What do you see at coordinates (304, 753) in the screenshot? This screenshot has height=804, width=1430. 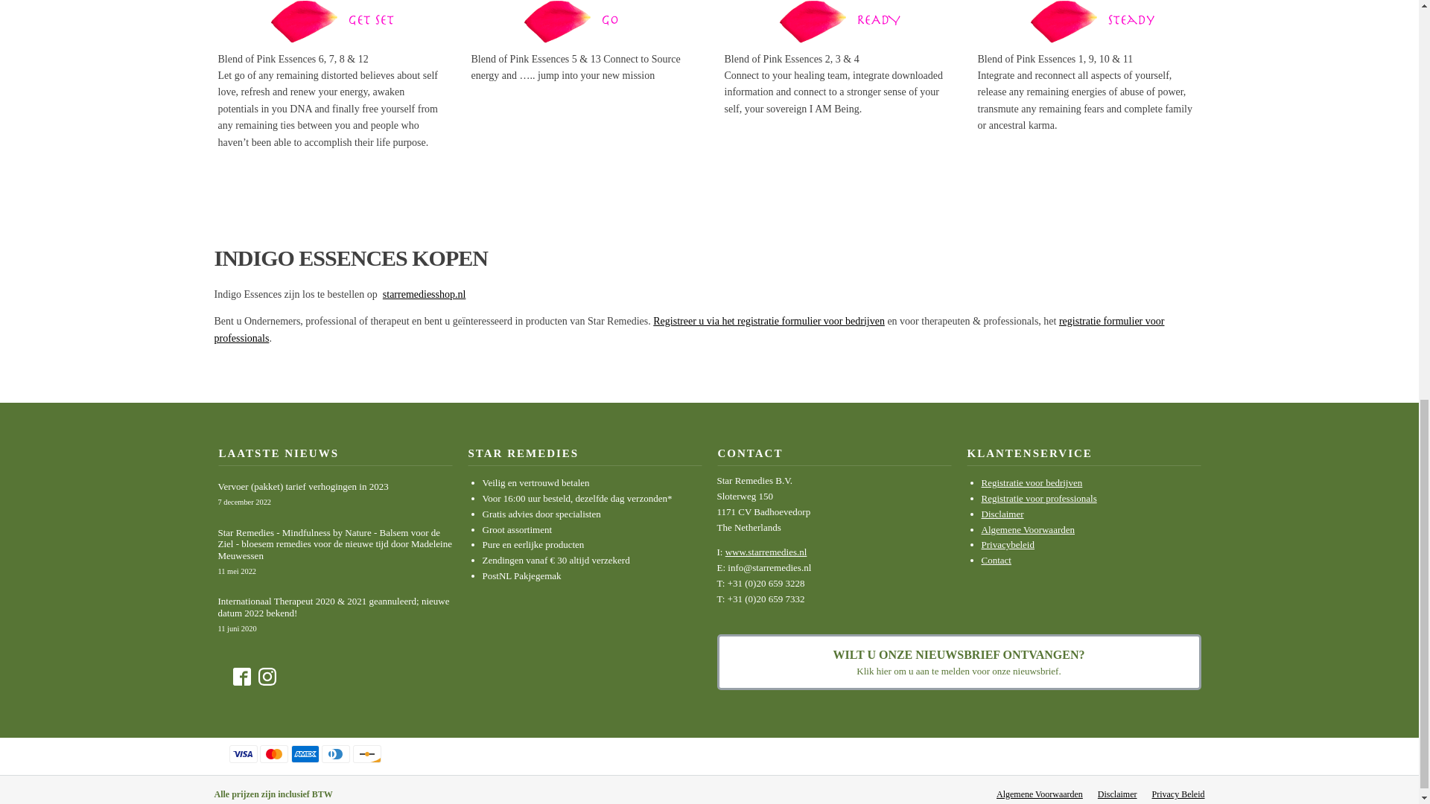 I see `American Express` at bounding box center [304, 753].